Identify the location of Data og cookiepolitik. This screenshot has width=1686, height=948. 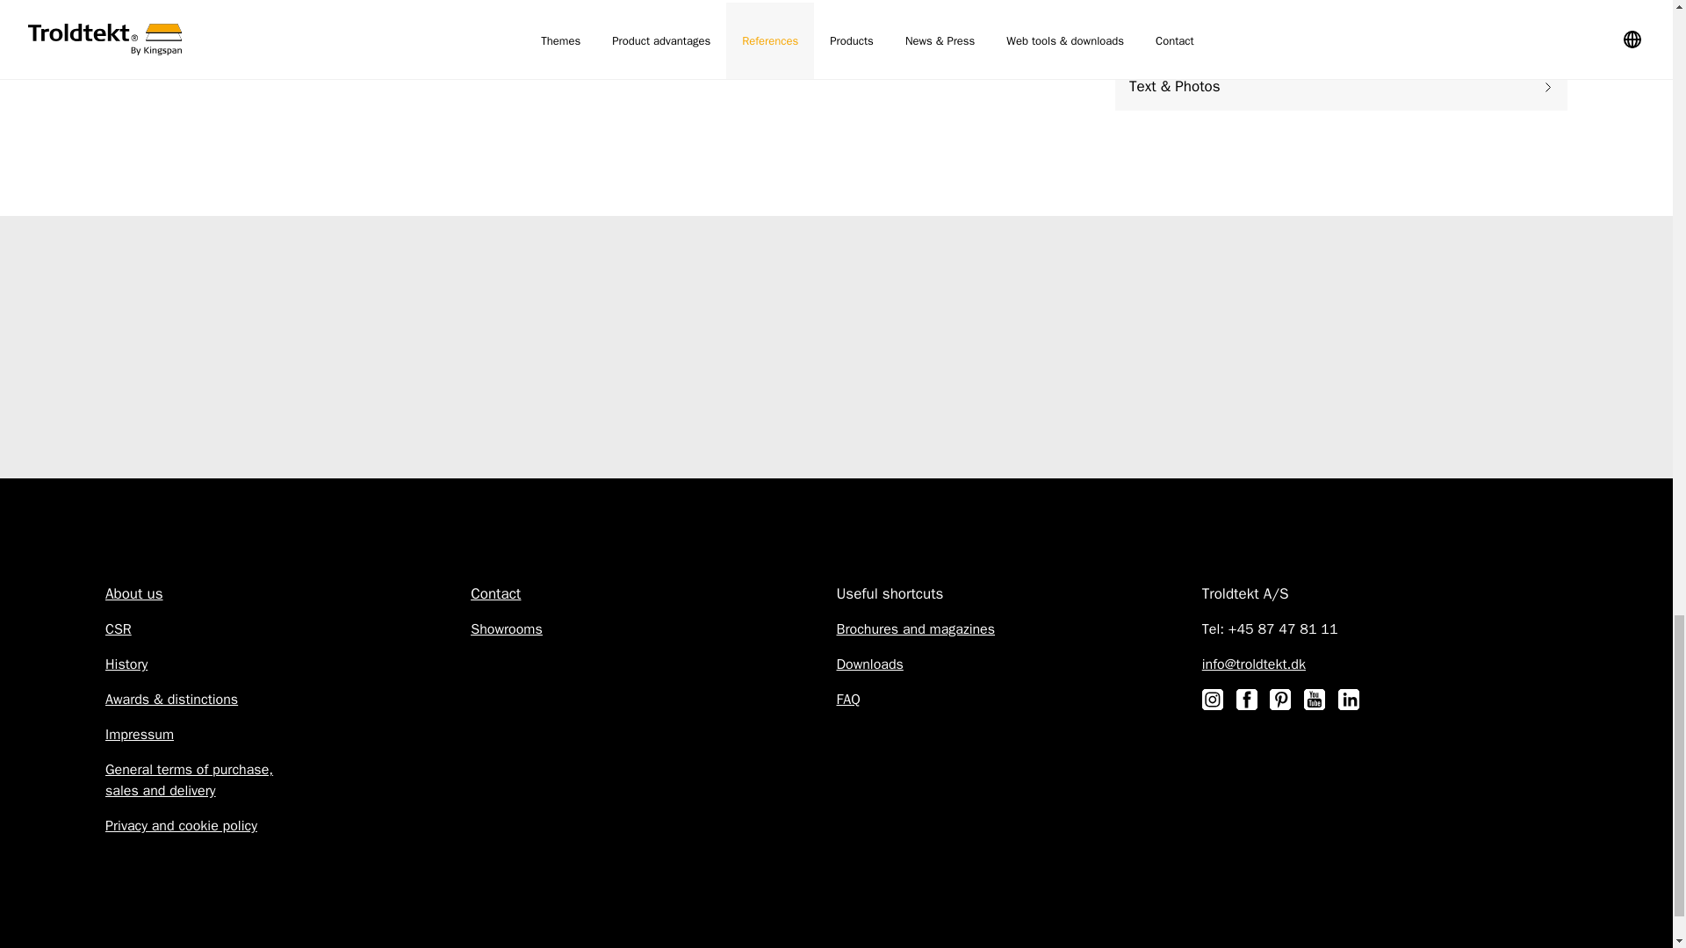
(181, 825).